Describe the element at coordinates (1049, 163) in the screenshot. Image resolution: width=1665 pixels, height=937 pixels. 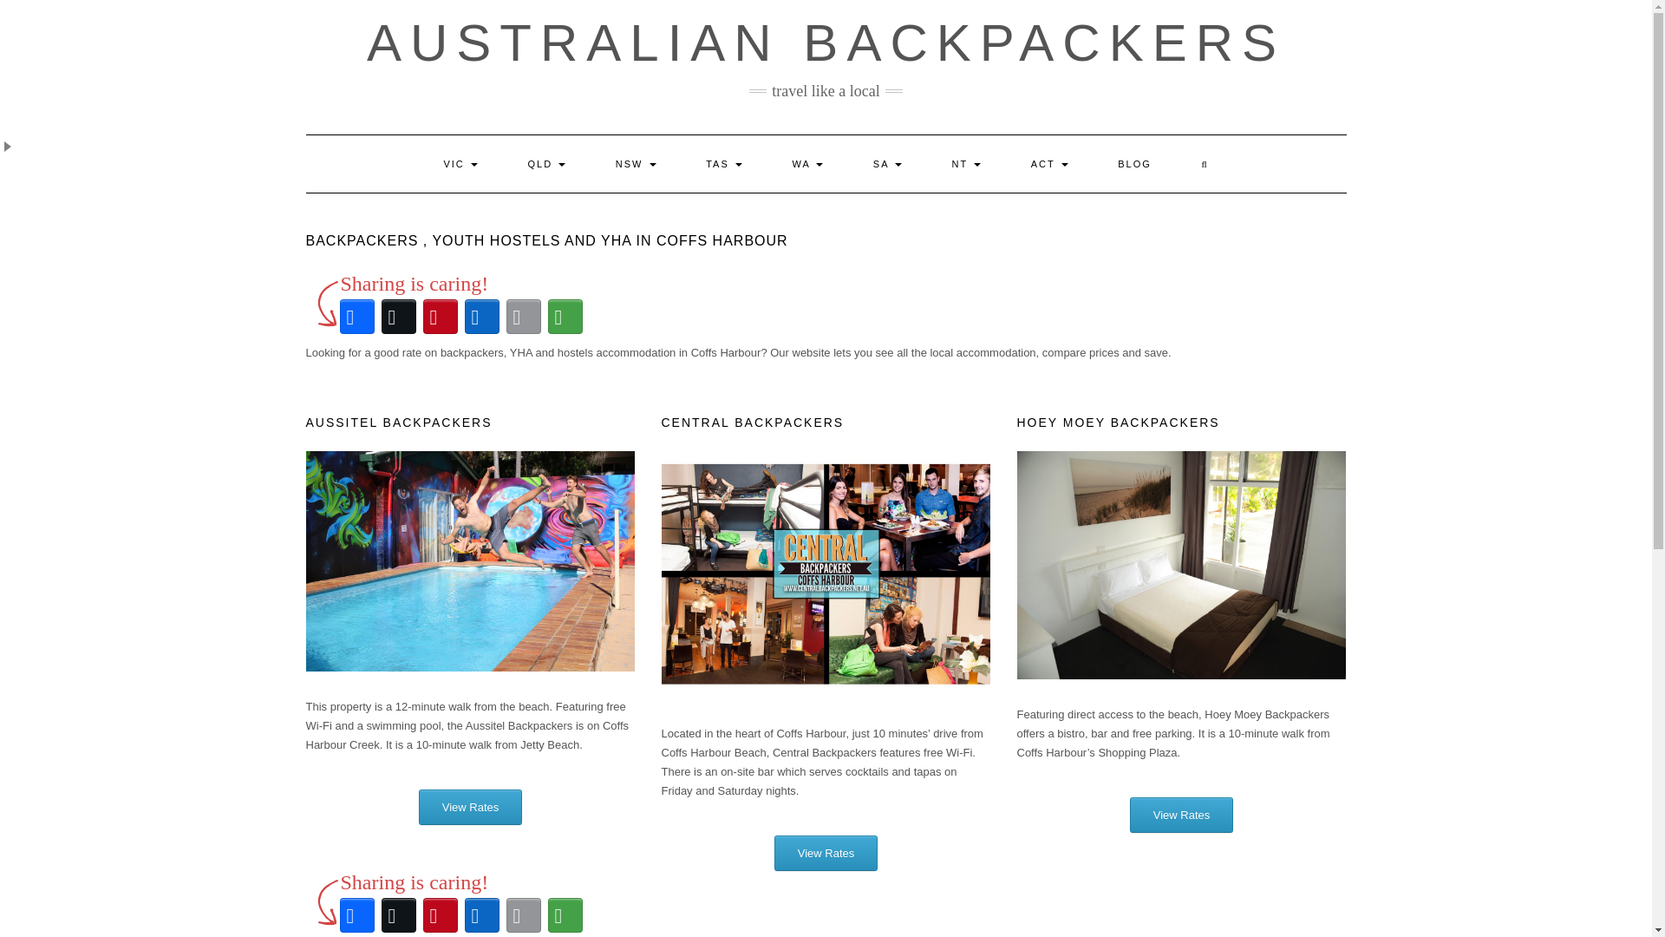
I see `ACT` at that location.